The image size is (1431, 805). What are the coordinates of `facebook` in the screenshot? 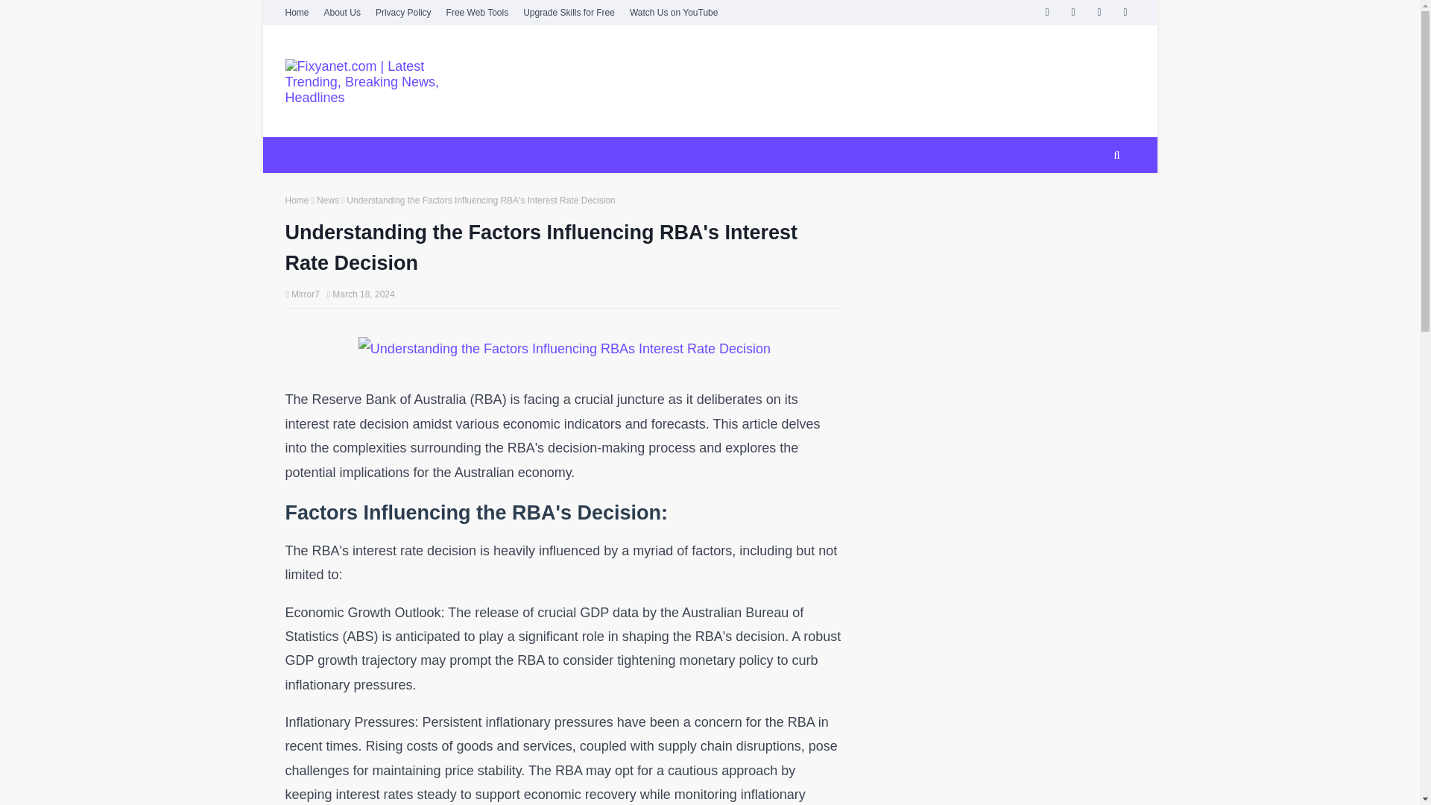 It's located at (1046, 12).